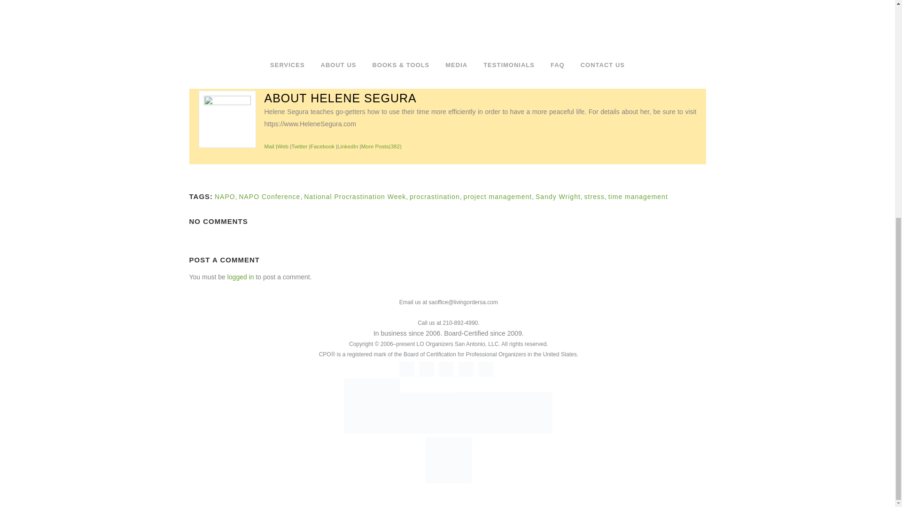 The image size is (902, 507). What do you see at coordinates (283, 146) in the screenshot?
I see `Helene Segura On The Web` at bounding box center [283, 146].